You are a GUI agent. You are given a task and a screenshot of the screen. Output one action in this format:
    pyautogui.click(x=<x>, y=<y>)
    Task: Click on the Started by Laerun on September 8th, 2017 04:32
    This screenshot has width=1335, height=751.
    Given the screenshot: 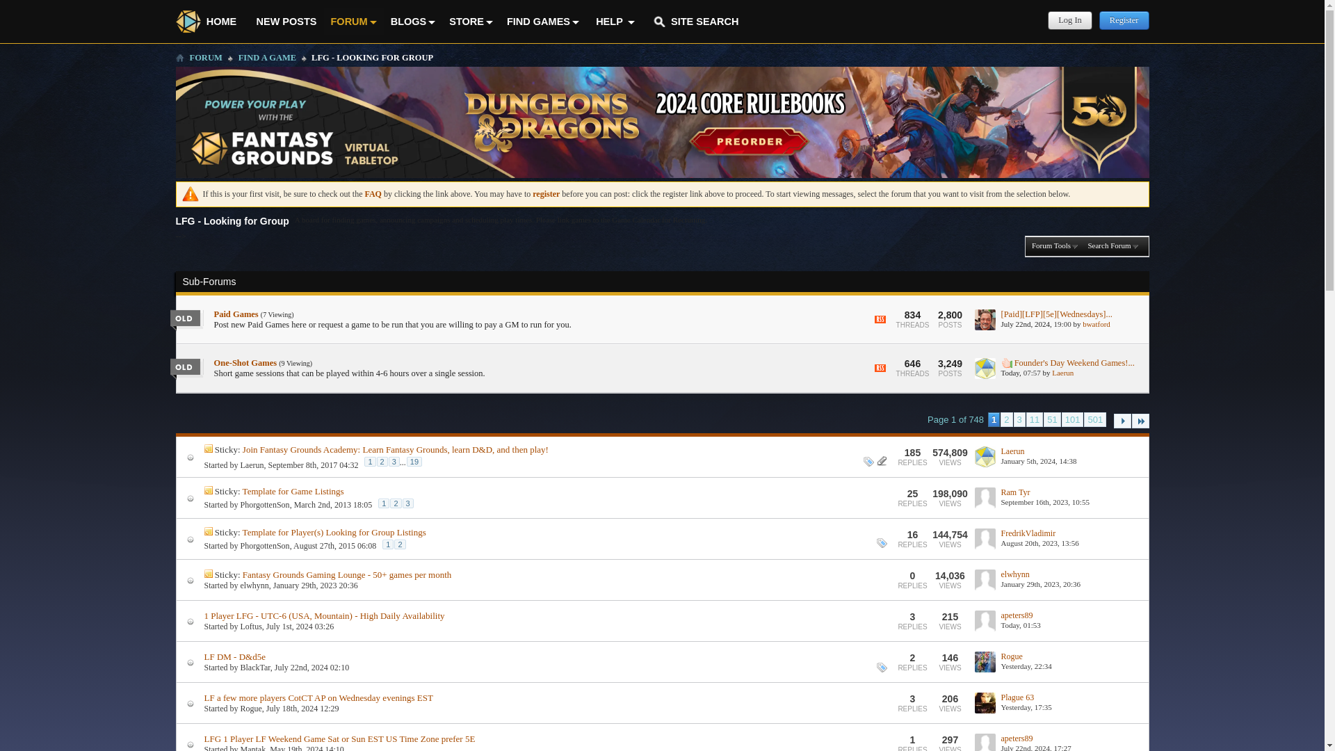 What is the action you would take?
    pyautogui.click(x=252, y=465)
    